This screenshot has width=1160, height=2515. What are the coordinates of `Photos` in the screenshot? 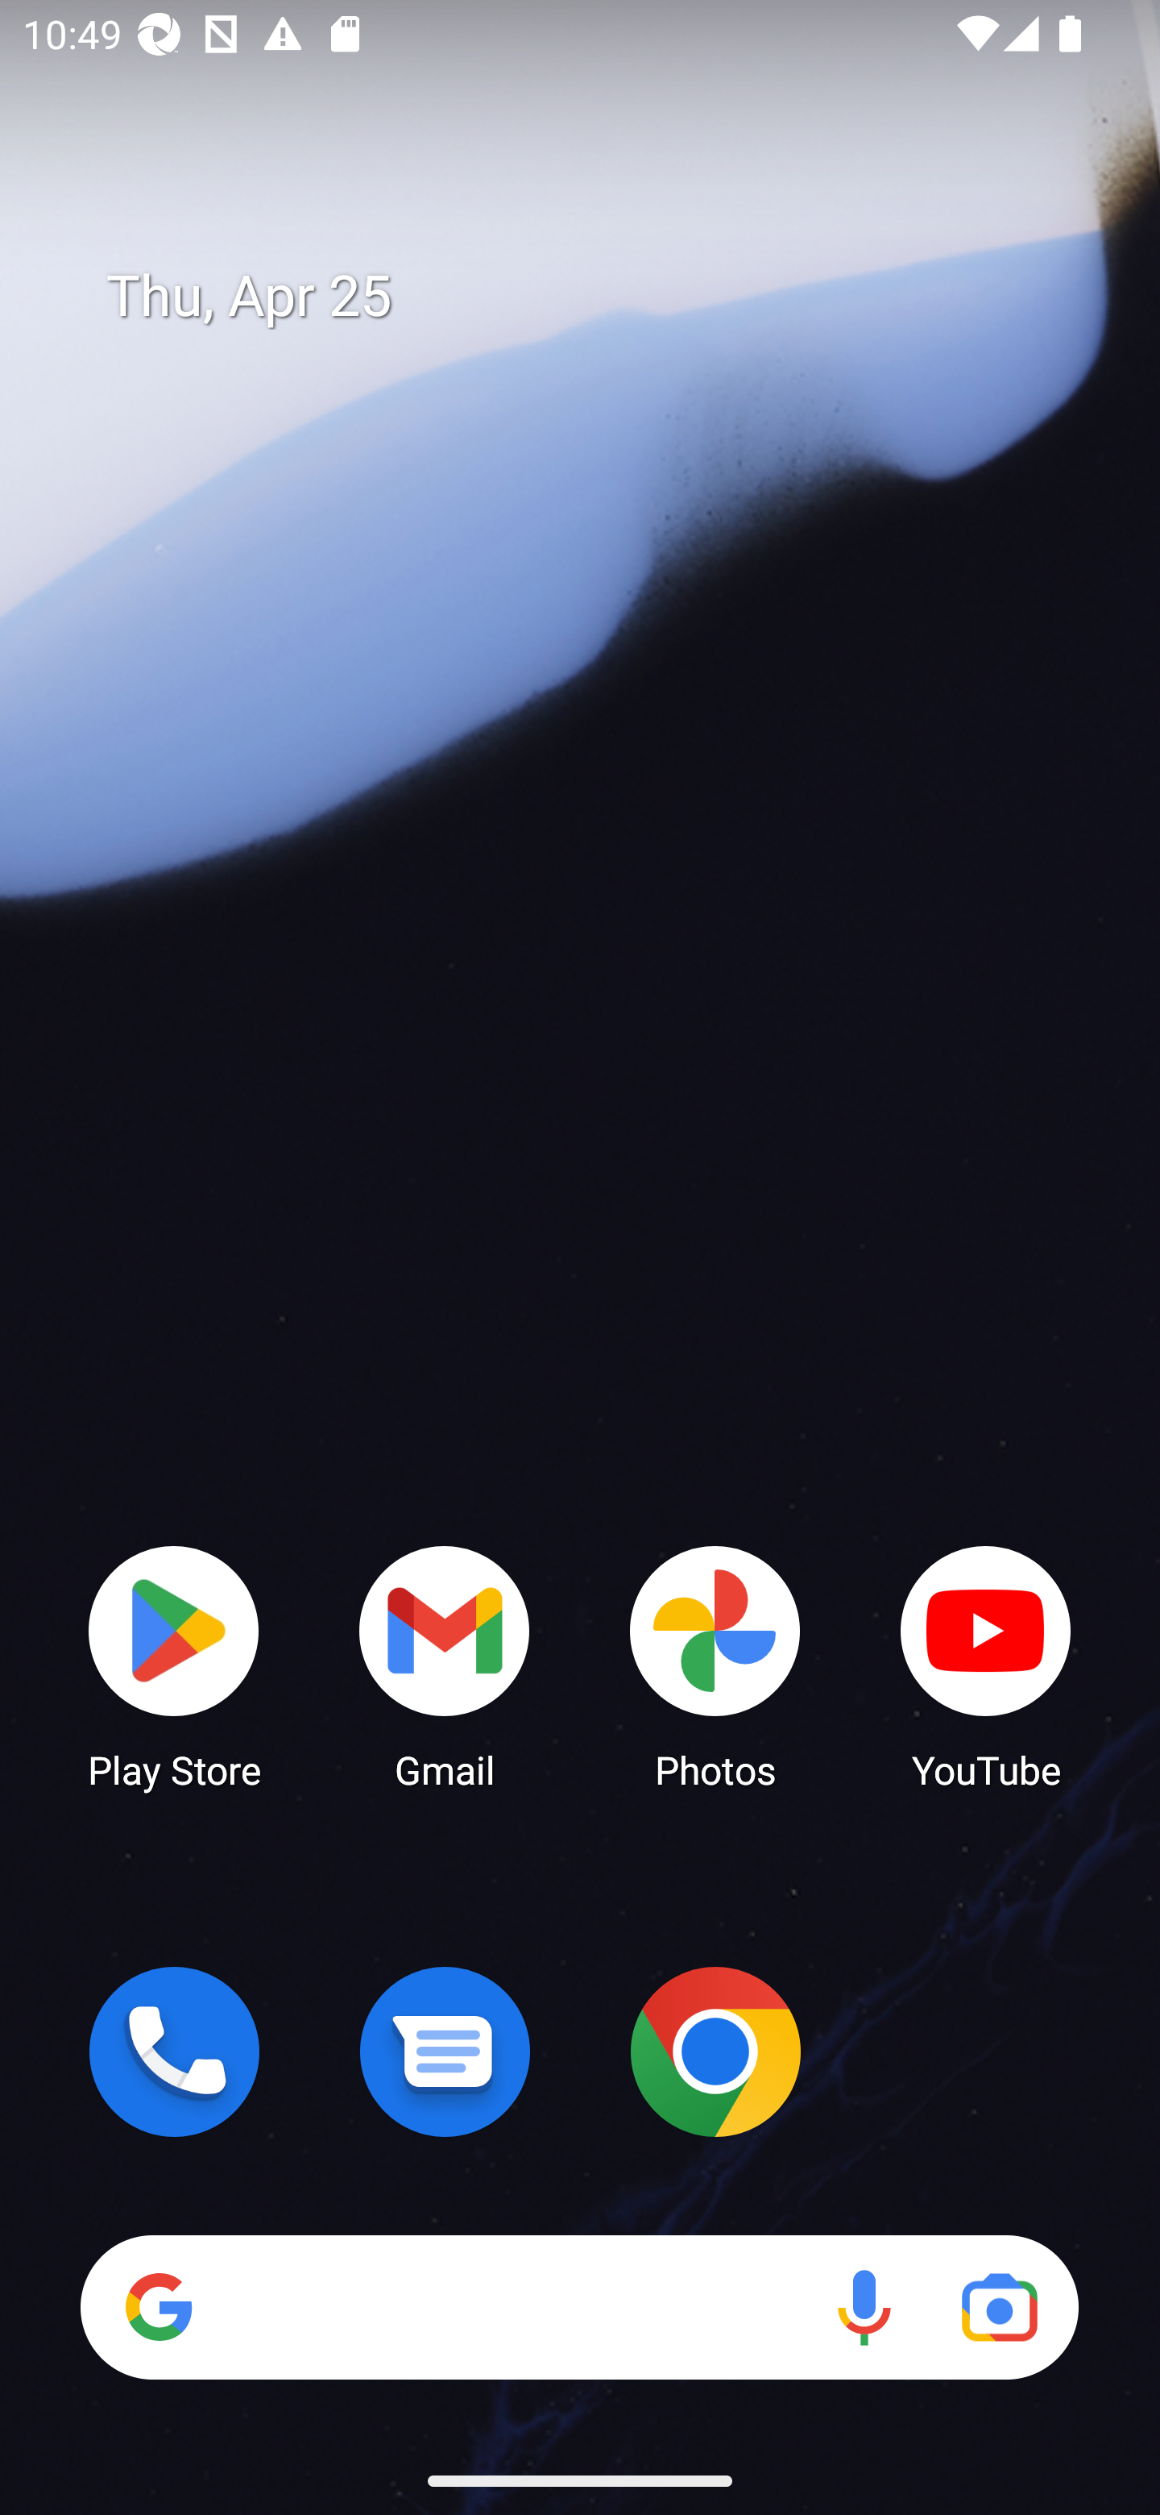 It's located at (715, 1665).